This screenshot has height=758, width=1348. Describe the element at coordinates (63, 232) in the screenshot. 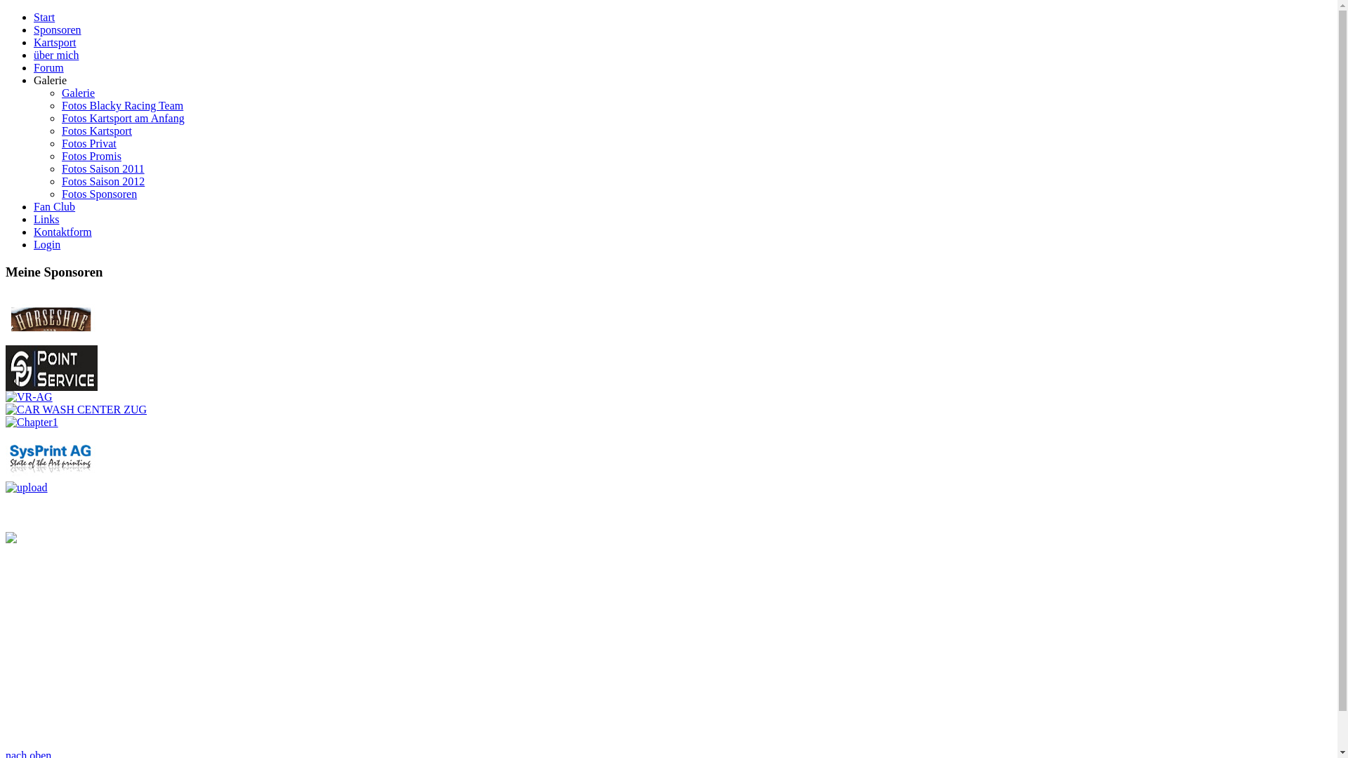

I see `Kontaktform` at that location.